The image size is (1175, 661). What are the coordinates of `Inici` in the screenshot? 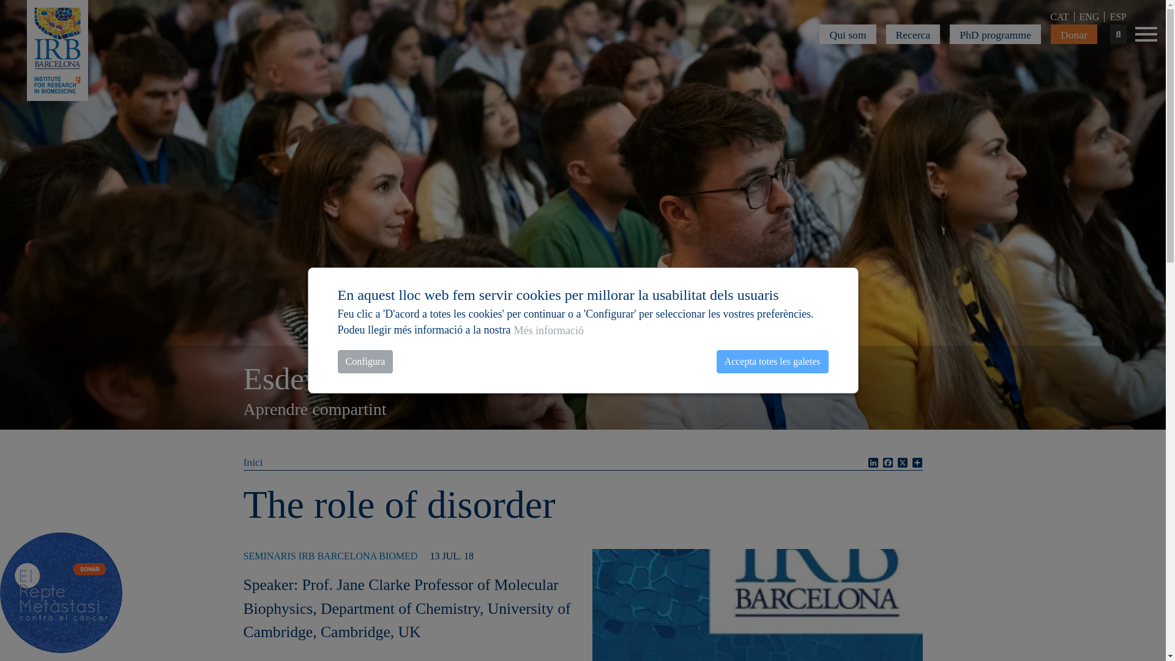 It's located at (253, 461).